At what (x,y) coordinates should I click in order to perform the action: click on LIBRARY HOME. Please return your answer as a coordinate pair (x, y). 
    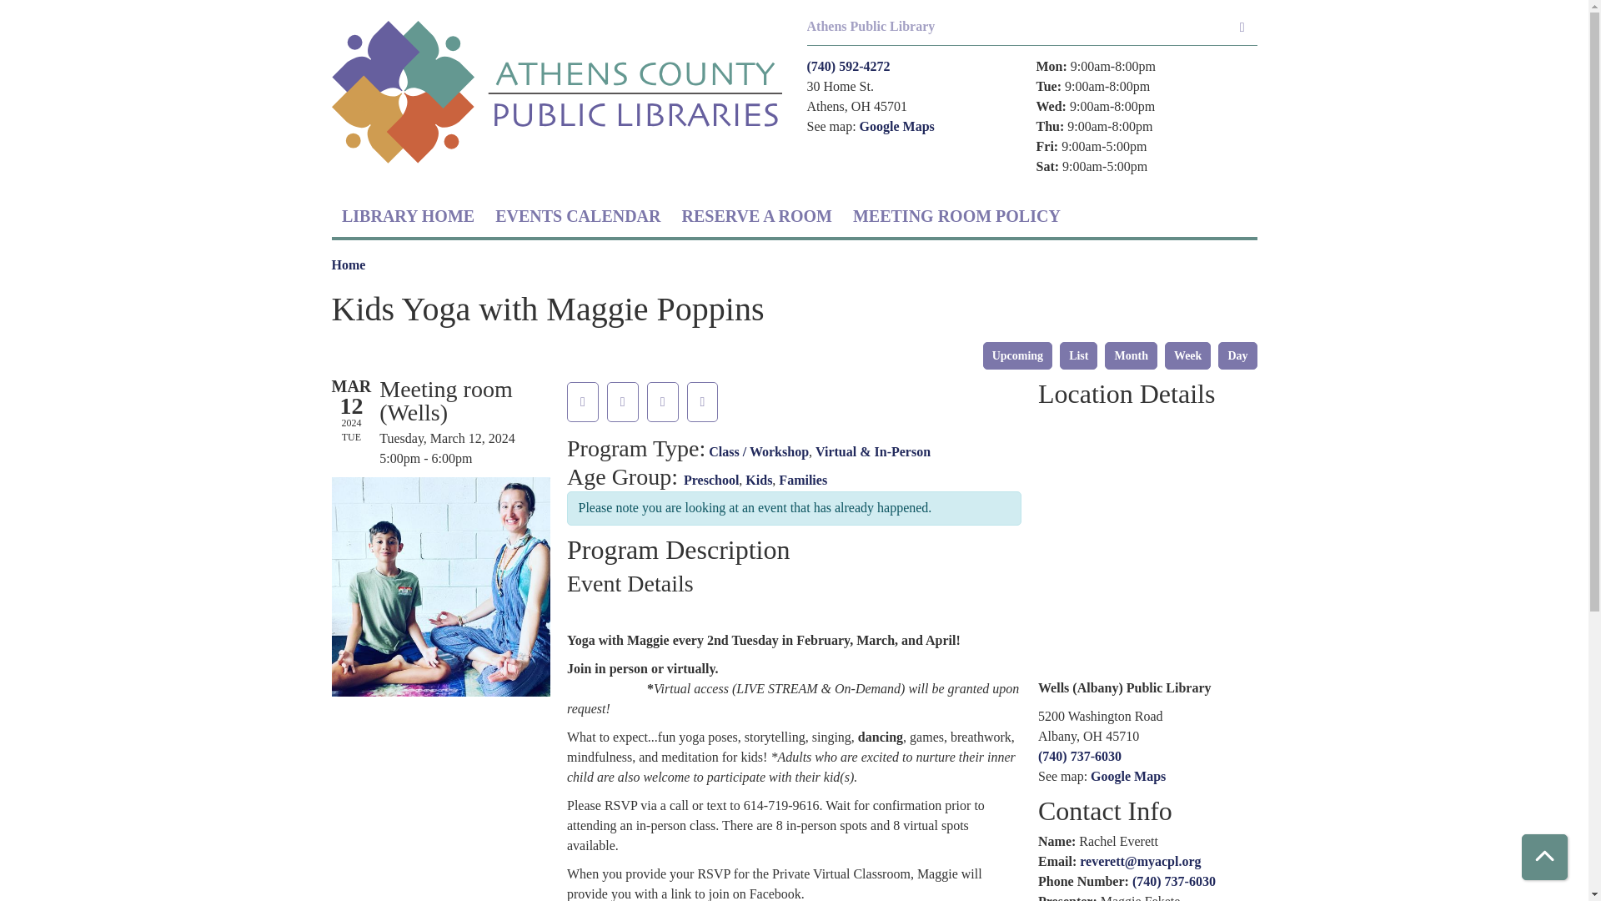
    Looking at the image, I should click on (408, 216).